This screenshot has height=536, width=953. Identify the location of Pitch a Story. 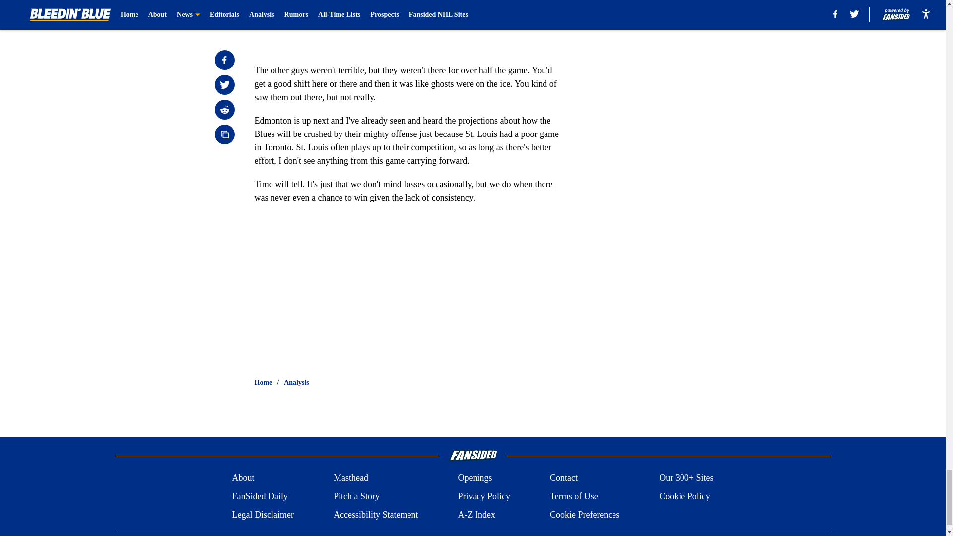
(356, 496).